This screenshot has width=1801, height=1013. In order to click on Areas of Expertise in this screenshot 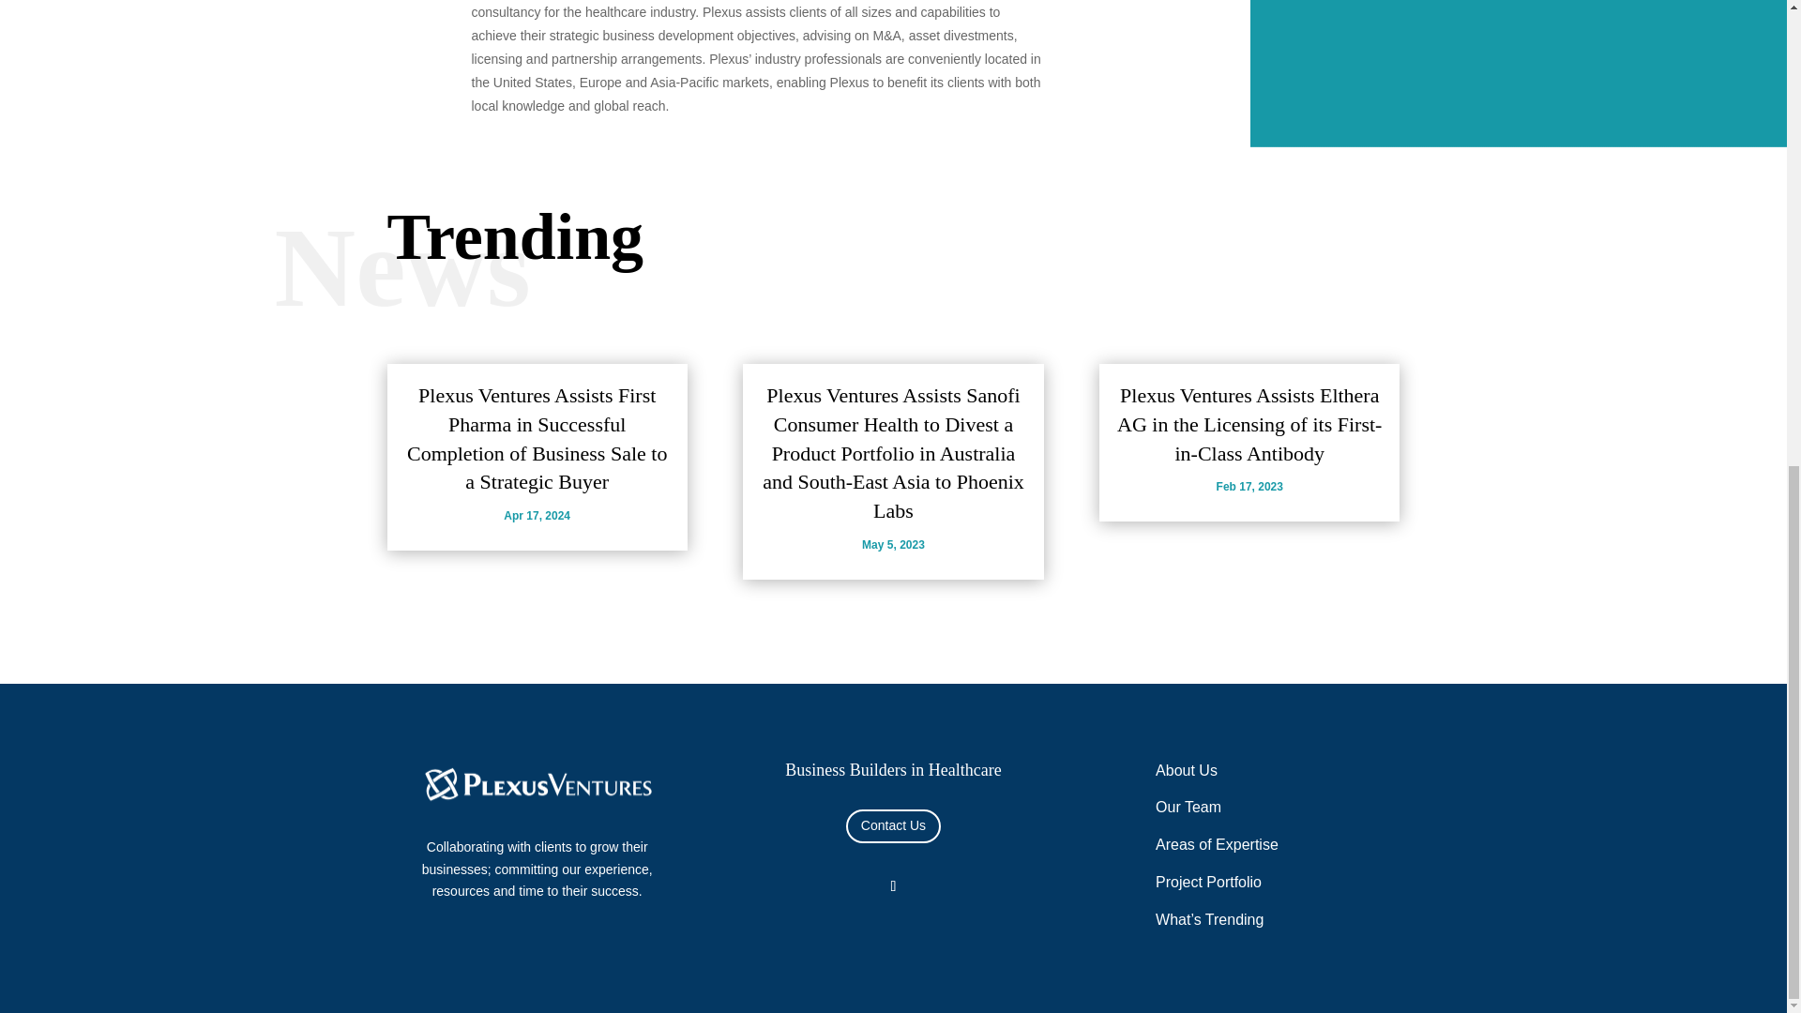, I will do `click(1218, 844)`.